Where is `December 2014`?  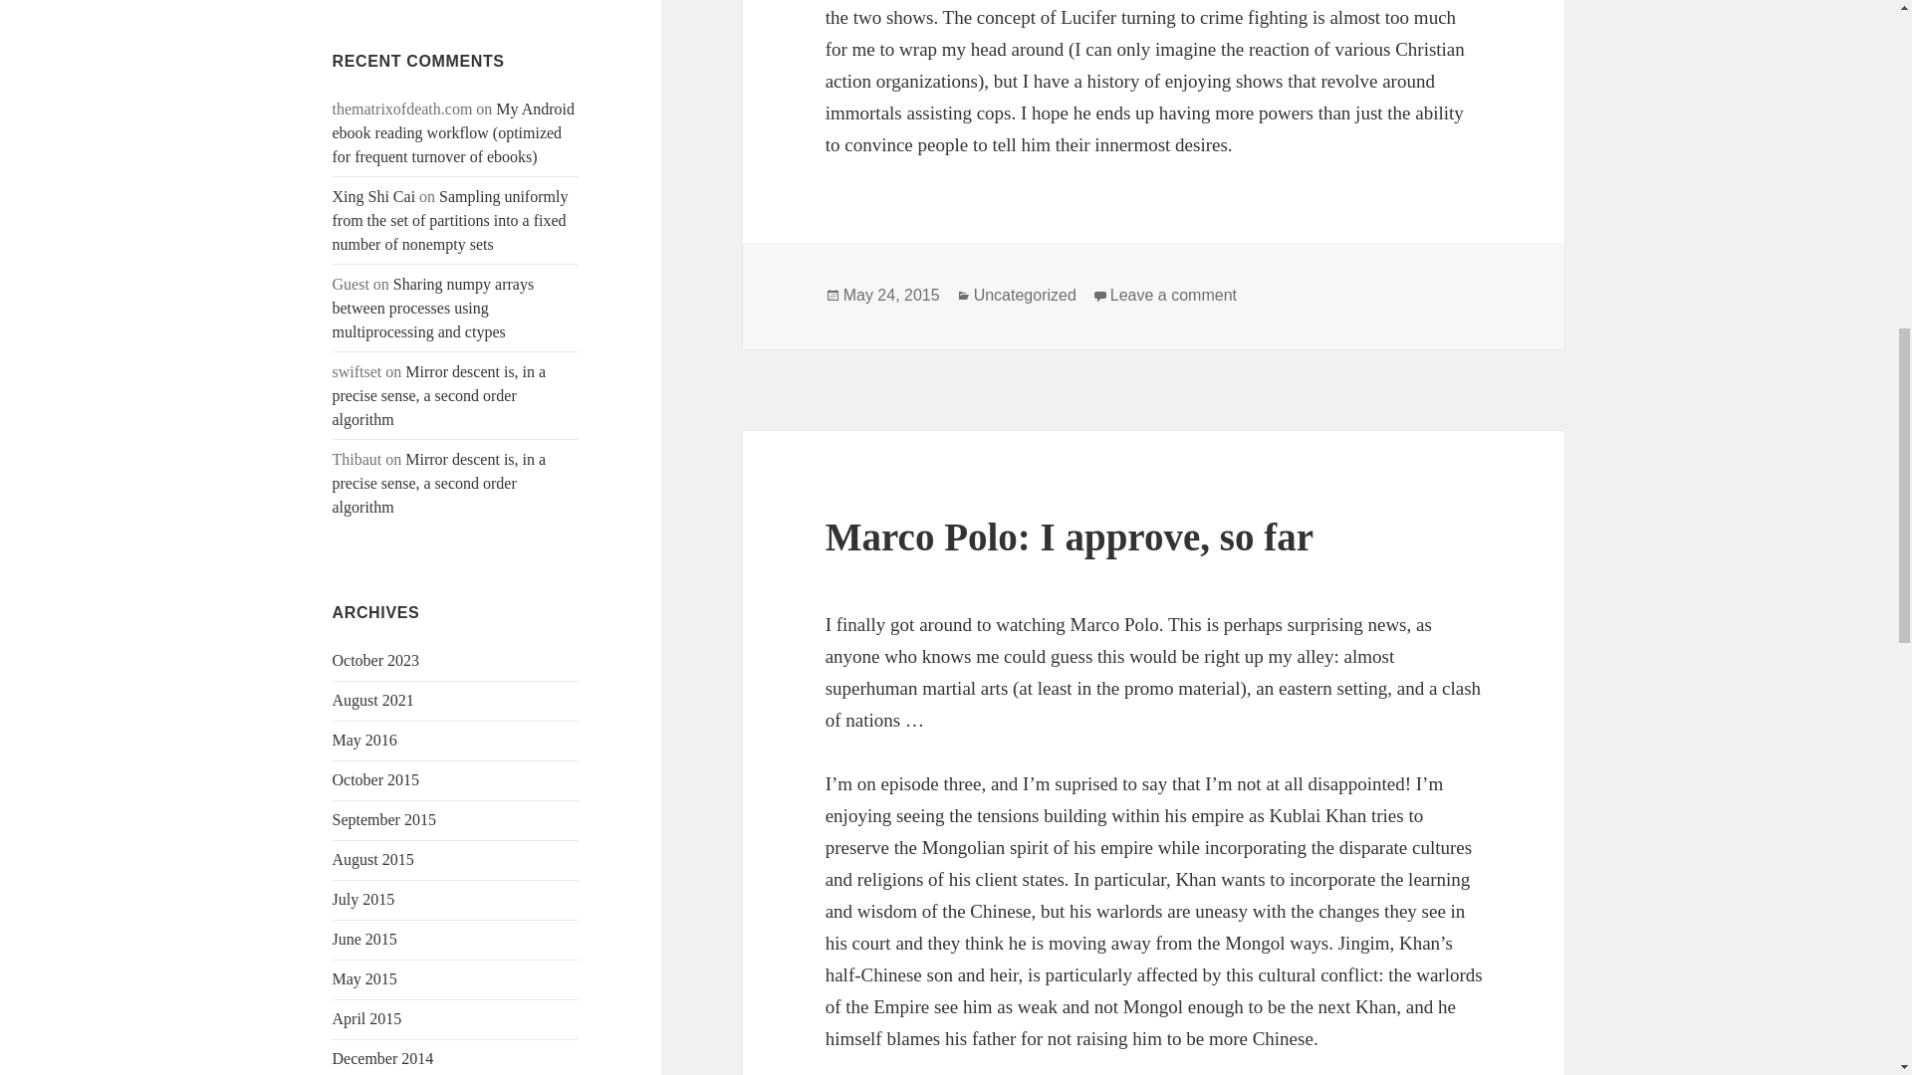
December 2014 is located at coordinates (382, 1059).